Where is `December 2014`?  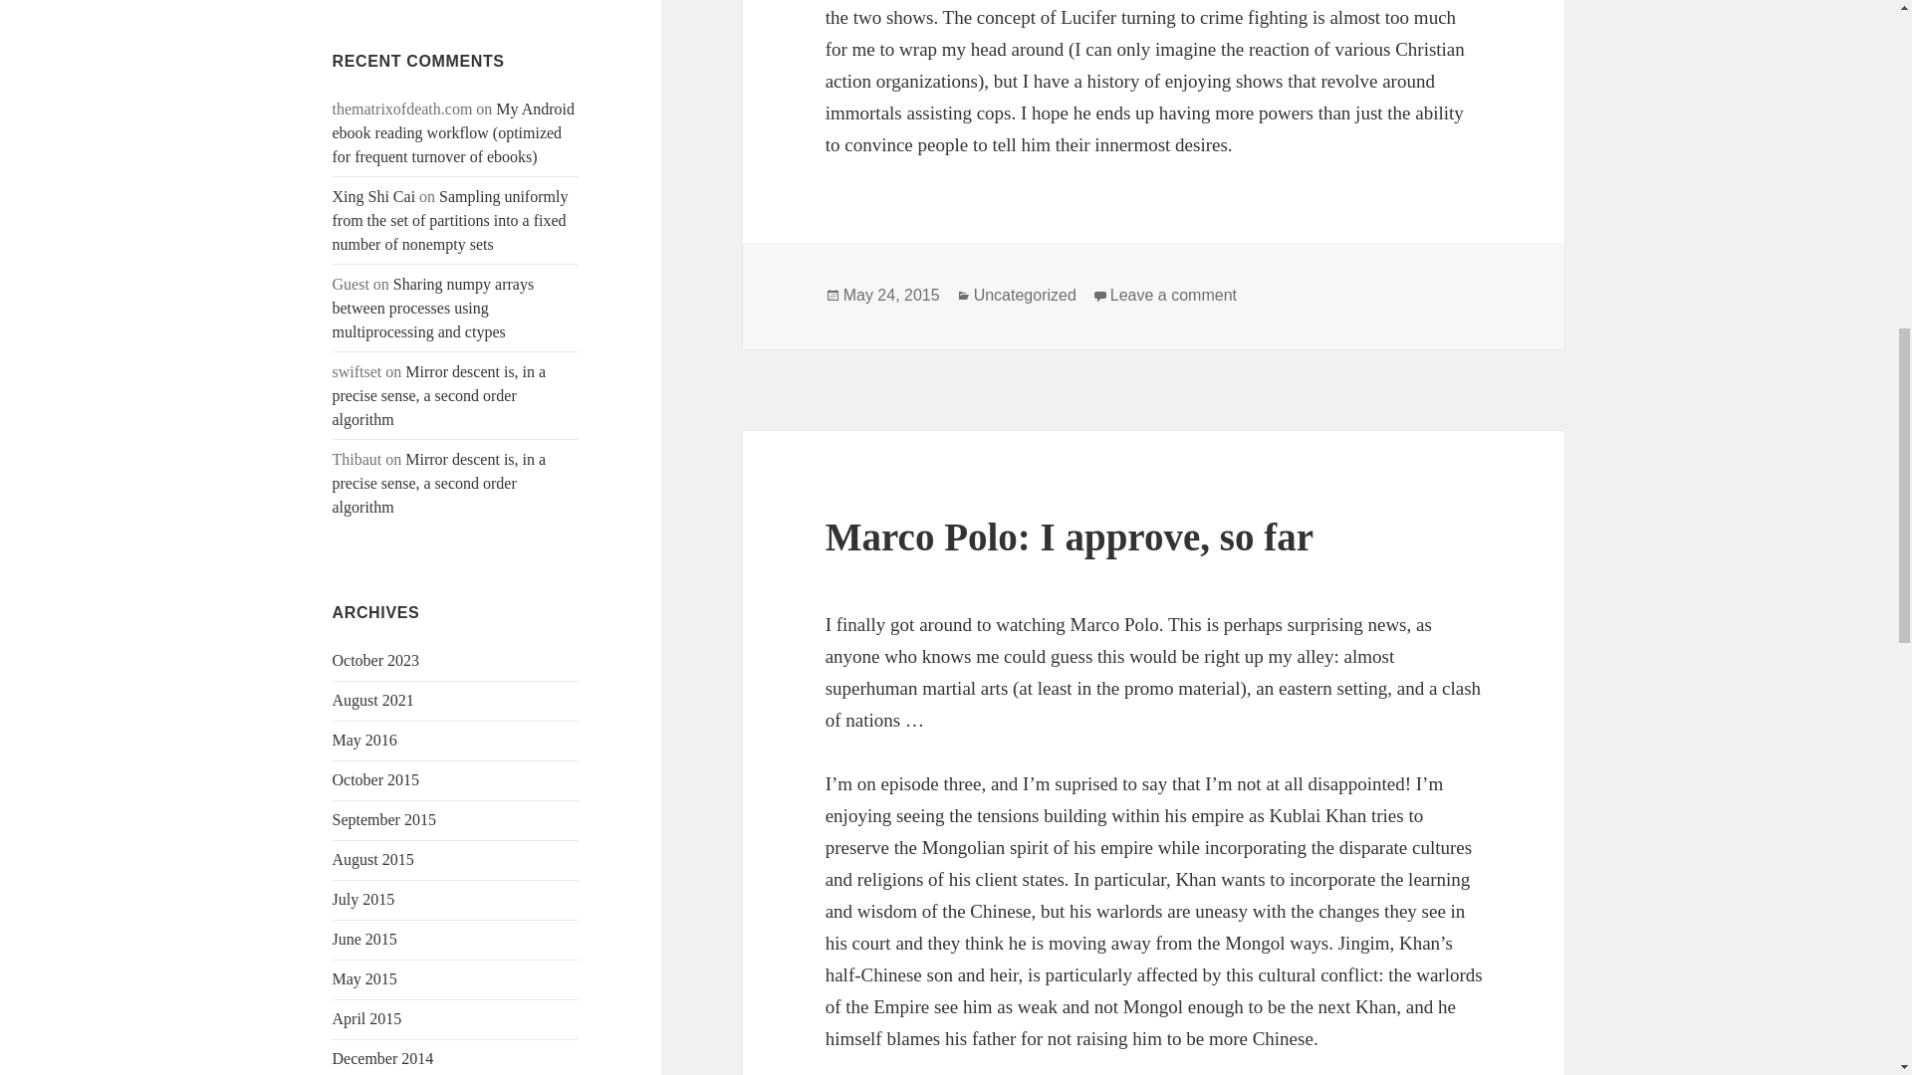
December 2014 is located at coordinates (382, 1059).